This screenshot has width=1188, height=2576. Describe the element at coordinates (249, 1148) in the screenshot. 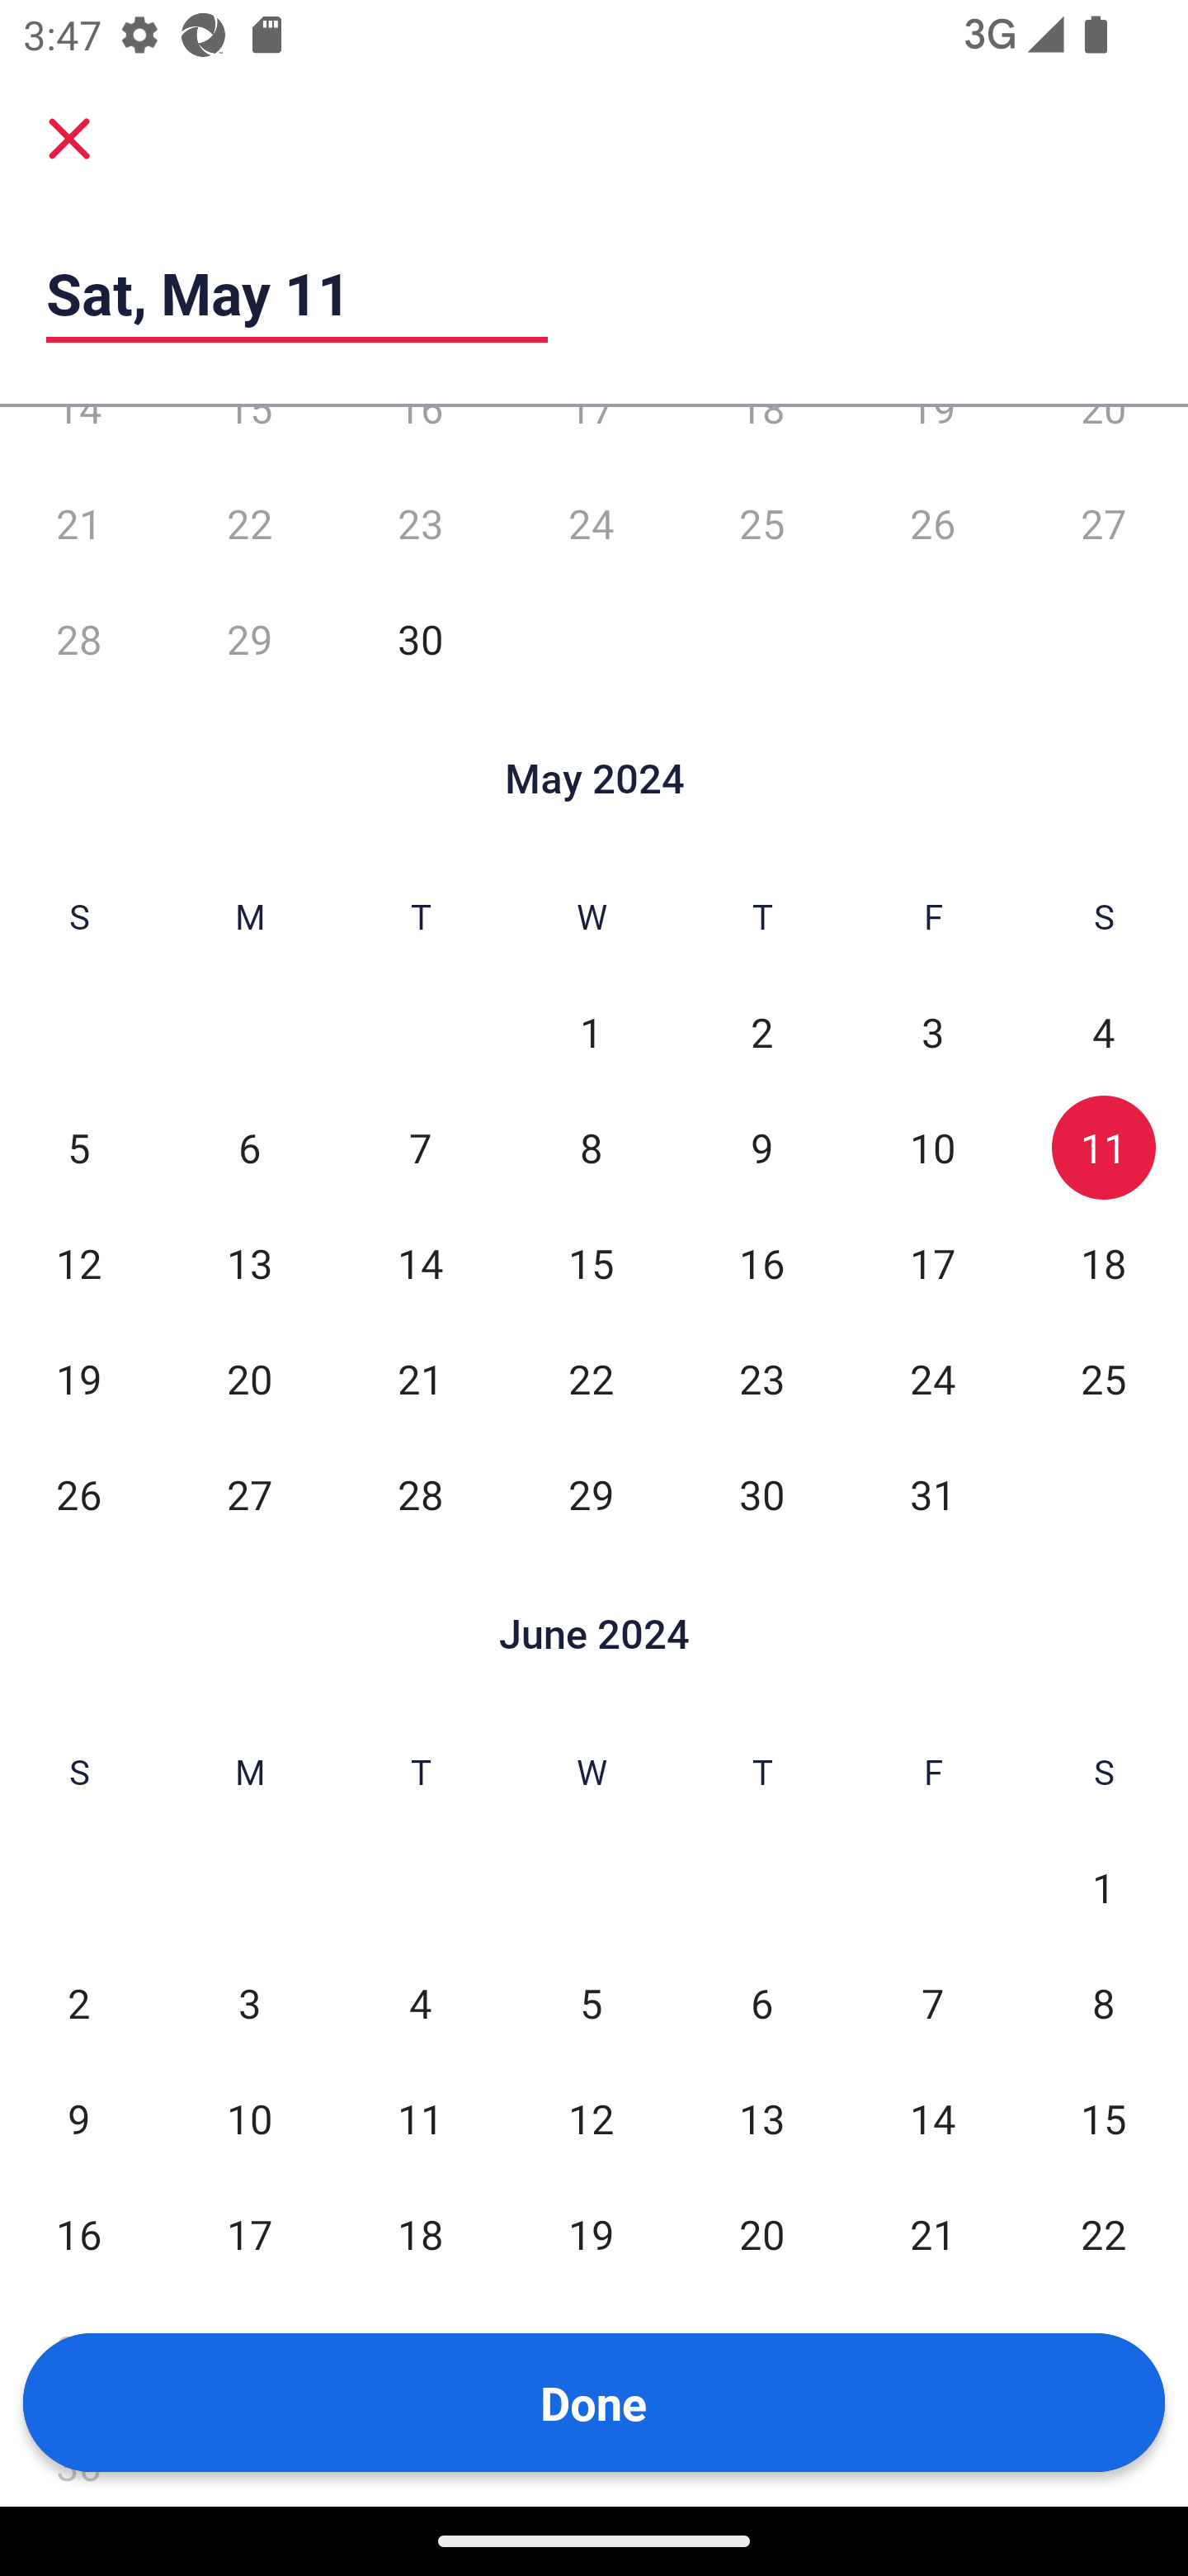

I see `6 Mon, May 6, Not Selected` at that location.